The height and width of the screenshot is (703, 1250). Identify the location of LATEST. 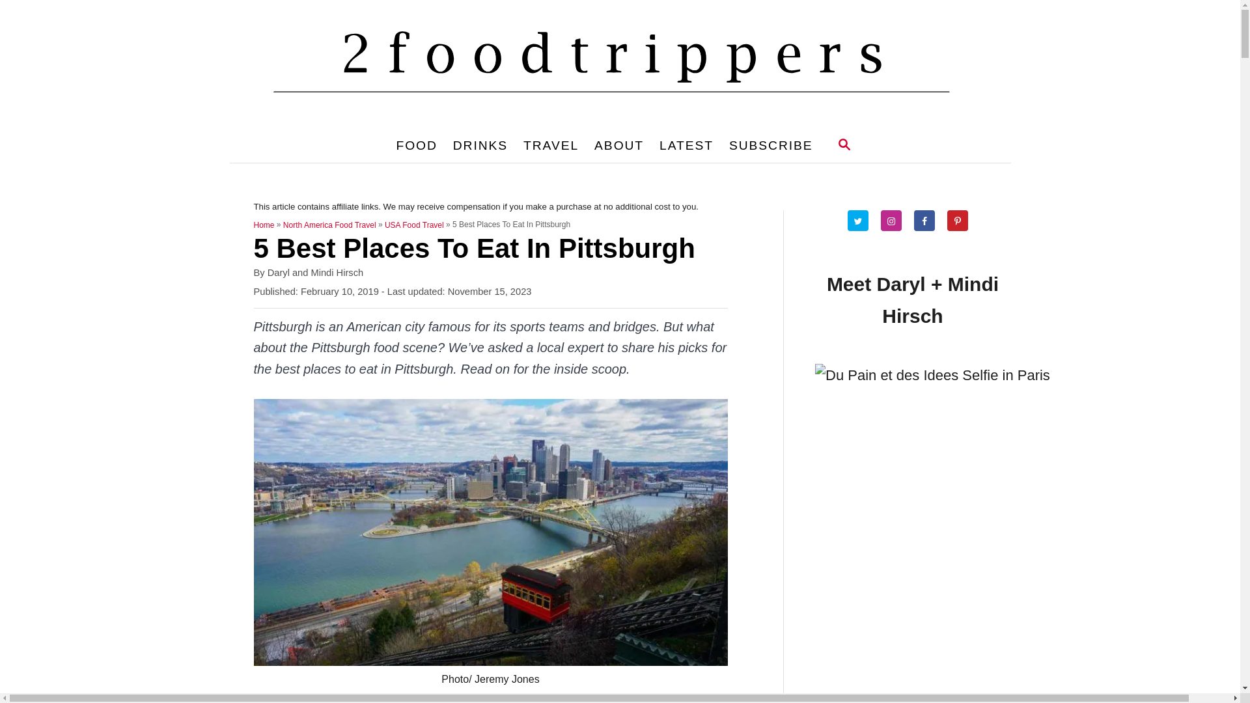
(686, 146).